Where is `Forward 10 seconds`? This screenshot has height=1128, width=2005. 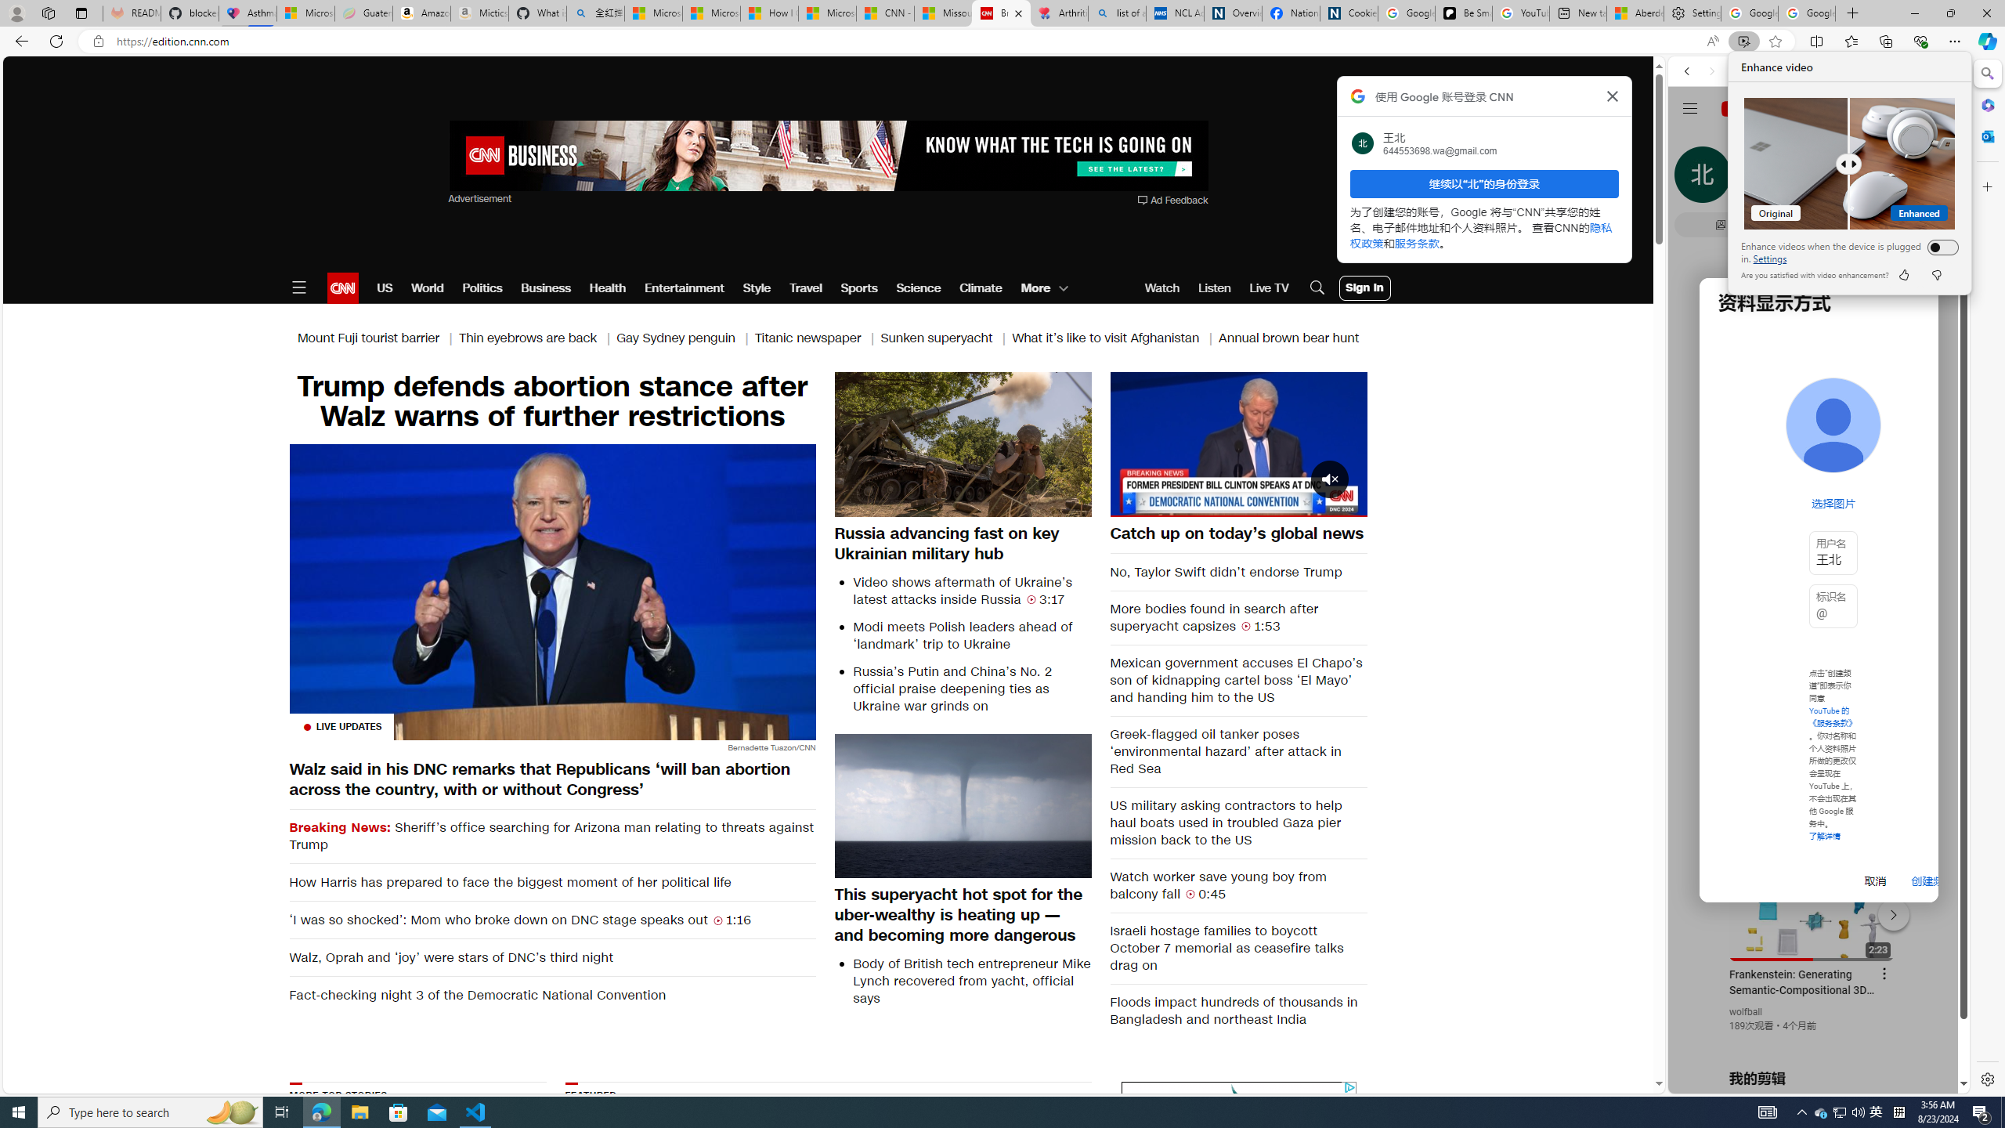 Forward 10 seconds is located at coordinates (1284, 443).